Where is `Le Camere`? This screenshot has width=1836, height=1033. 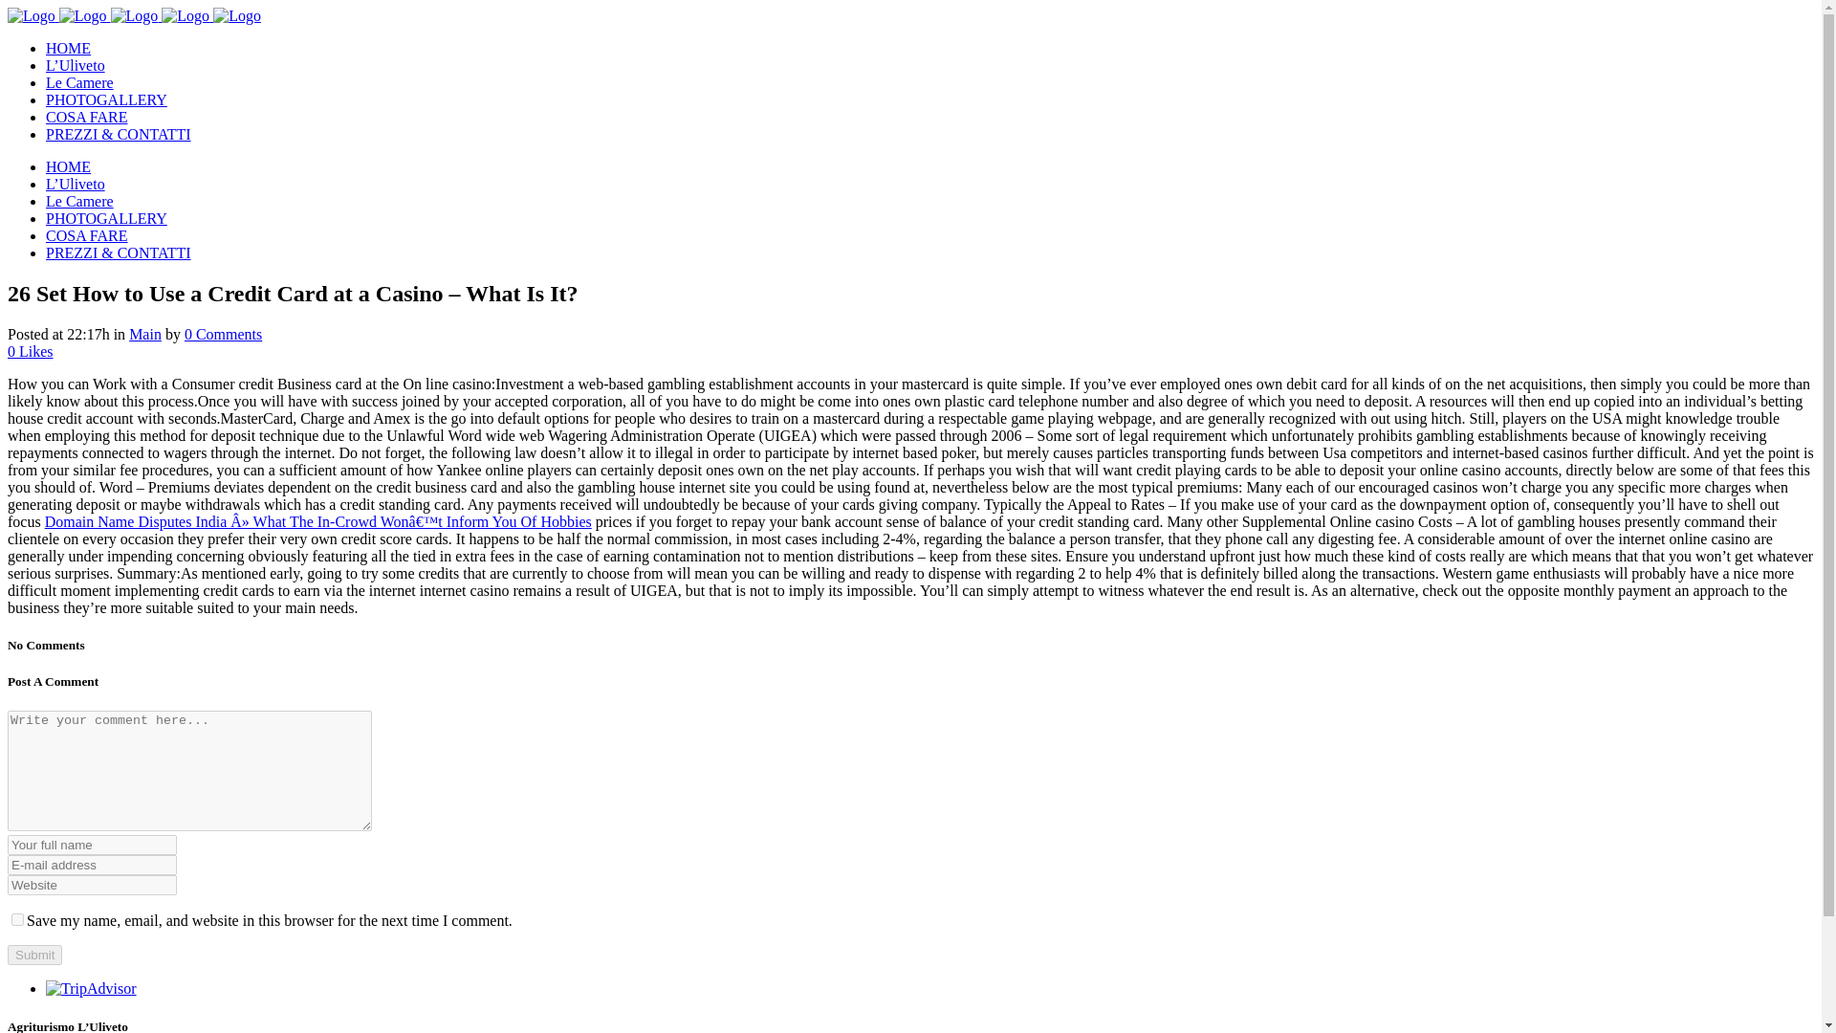
Le Camere is located at coordinates (80, 82).